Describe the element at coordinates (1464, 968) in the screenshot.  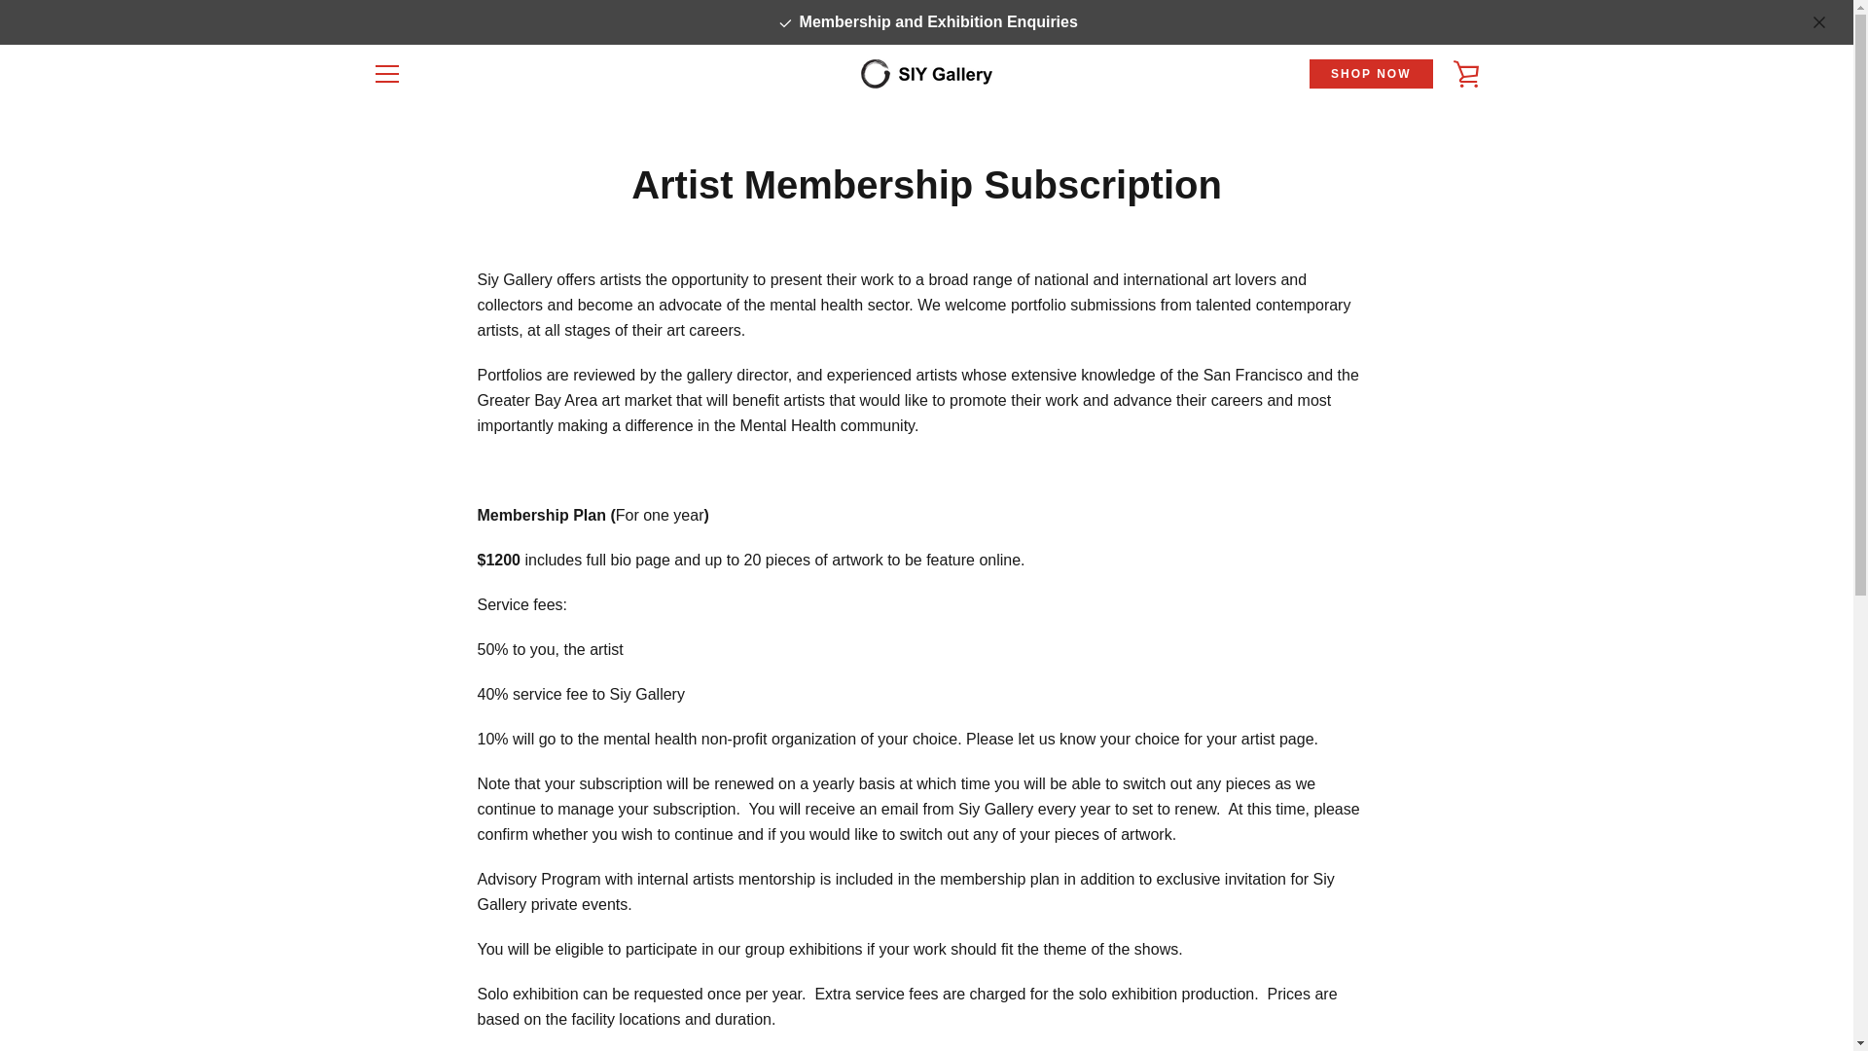
I see `PayPal` at that location.